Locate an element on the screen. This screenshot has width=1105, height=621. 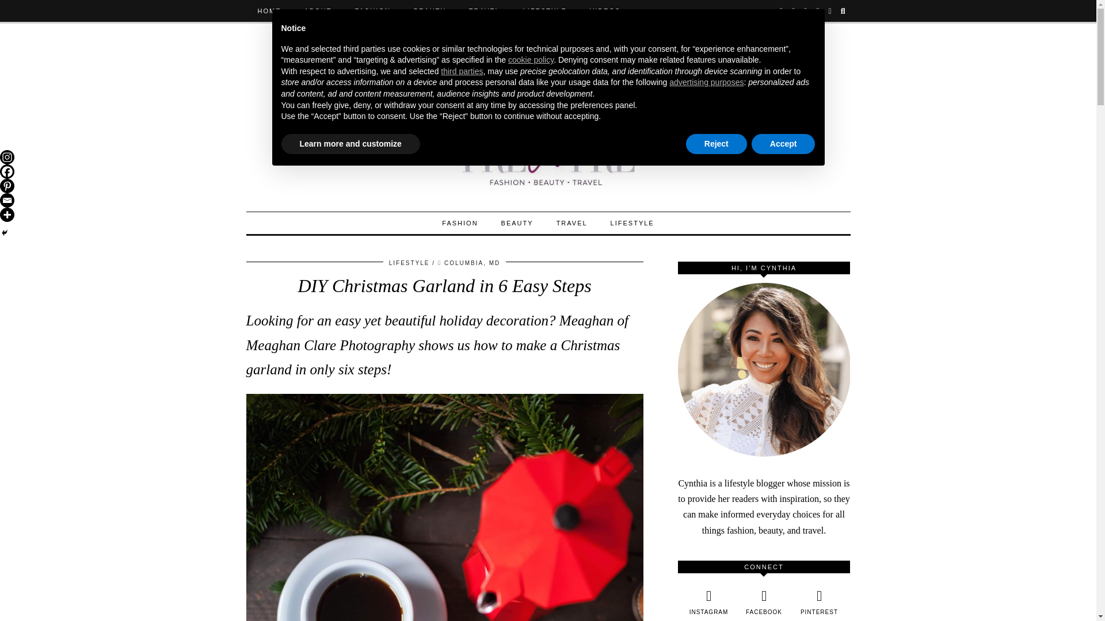
FASHION is located at coordinates (372, 10).